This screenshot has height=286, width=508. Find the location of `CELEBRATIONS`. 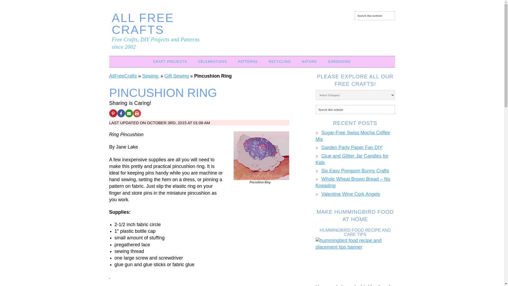

CELEBRATIONS is located at coordinates (213, 61).